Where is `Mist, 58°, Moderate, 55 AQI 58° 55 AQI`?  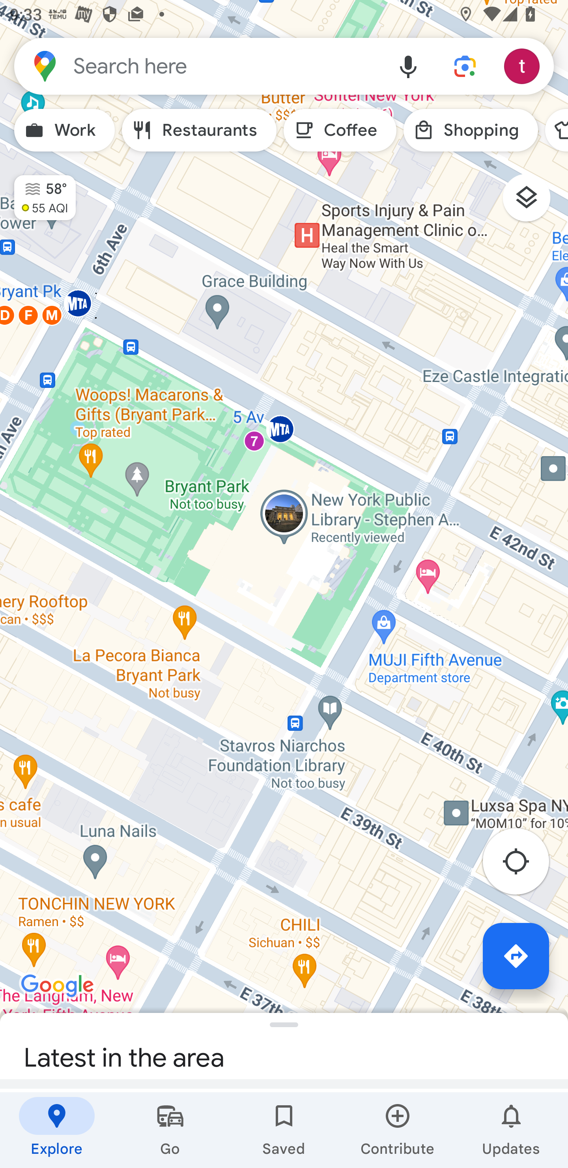 Mist, 58°, Moderate, 55 AQI 58° 55 AQI is located at coordinates (38, 192).